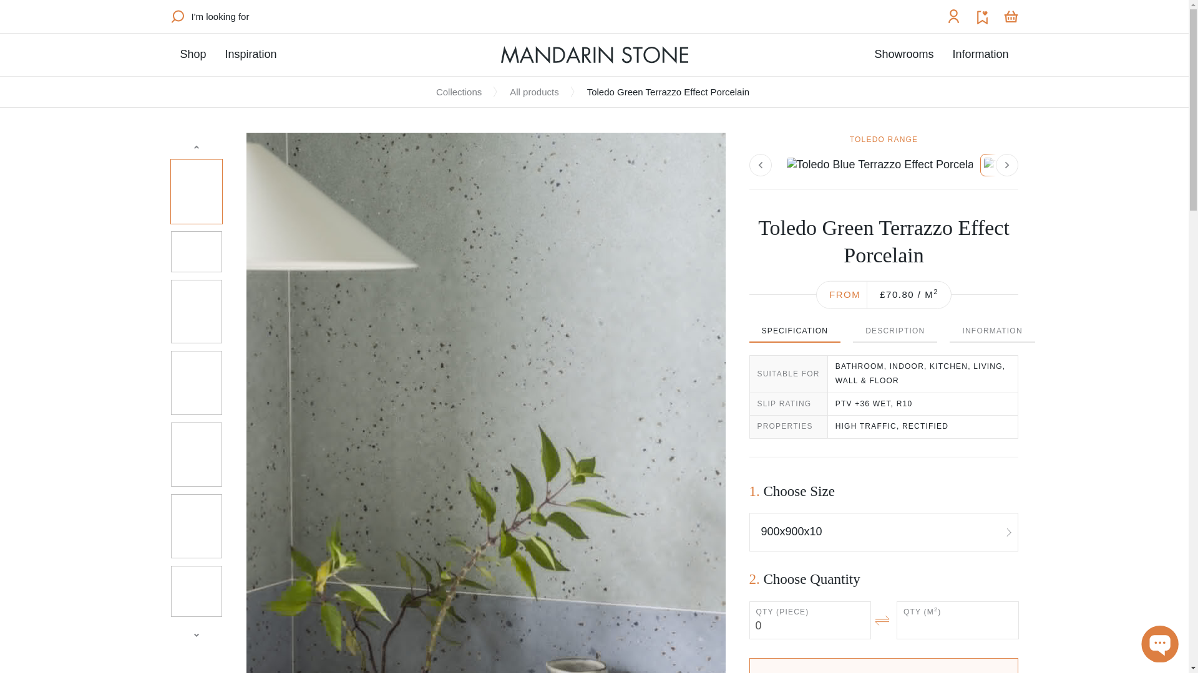 The image size is (1198, 673). I want to click on Home, so click(594, 55).